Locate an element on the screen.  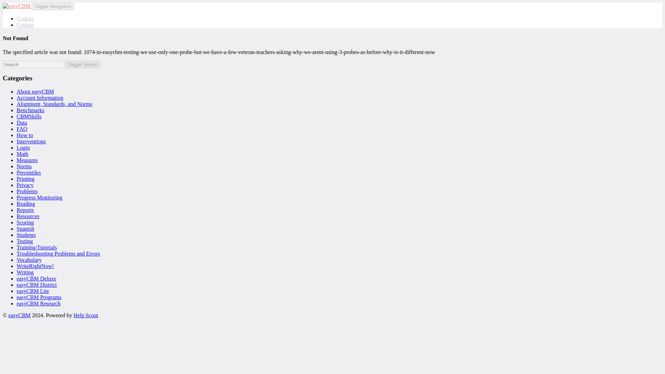
Account Information is located at coordinates (40, 98).